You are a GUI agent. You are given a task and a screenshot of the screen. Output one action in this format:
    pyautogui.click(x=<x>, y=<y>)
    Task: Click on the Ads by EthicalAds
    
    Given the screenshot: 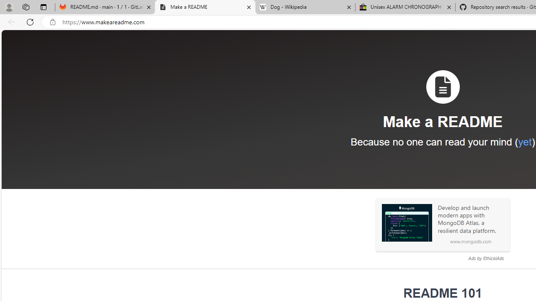 What is the action you would take?
    pyautogui.click(x=486, y=258)
    